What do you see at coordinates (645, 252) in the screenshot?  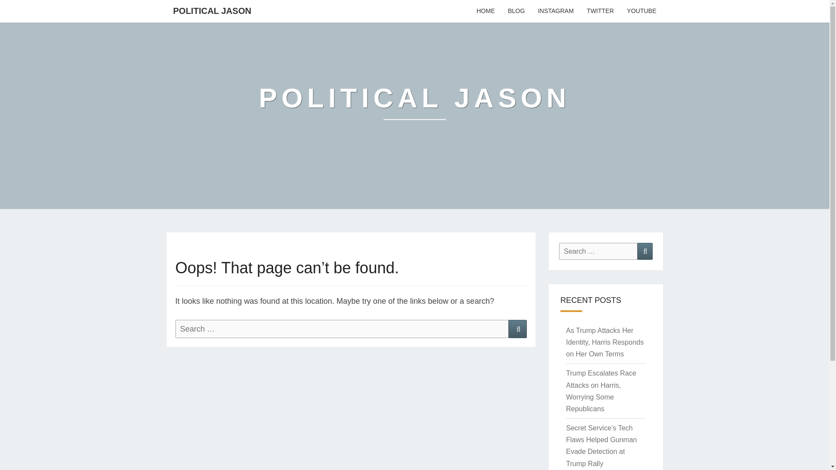 I see `Search` at bounding box center [645, 252].